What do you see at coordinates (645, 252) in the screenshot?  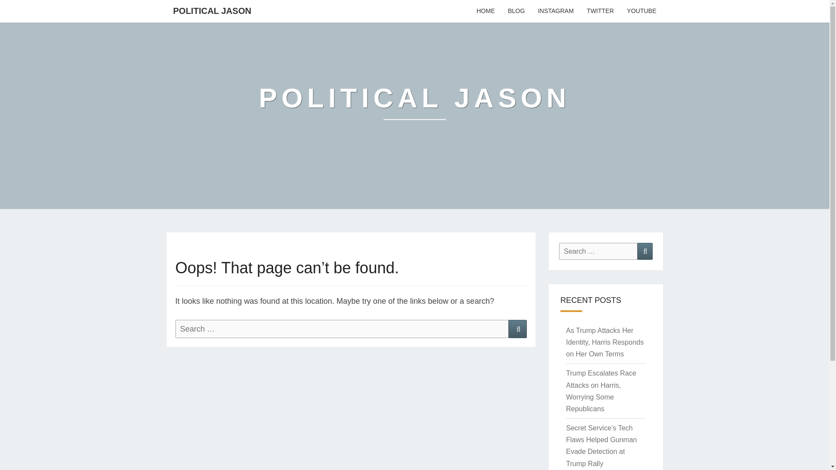 I see `Search` at bounding box center [645, 252].